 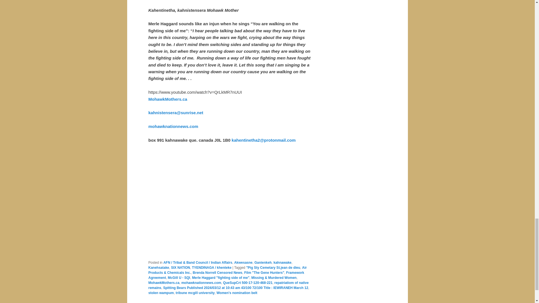 What do you see at coordinates (282, 262) in the screenshot?
I see `kahnawake` at bounding box center [282, 262].